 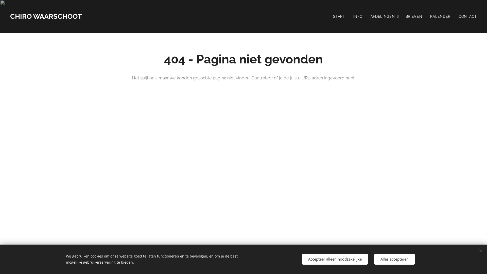 I want to click on info@chirowaarschoot.be, so click(x=234, y=263).